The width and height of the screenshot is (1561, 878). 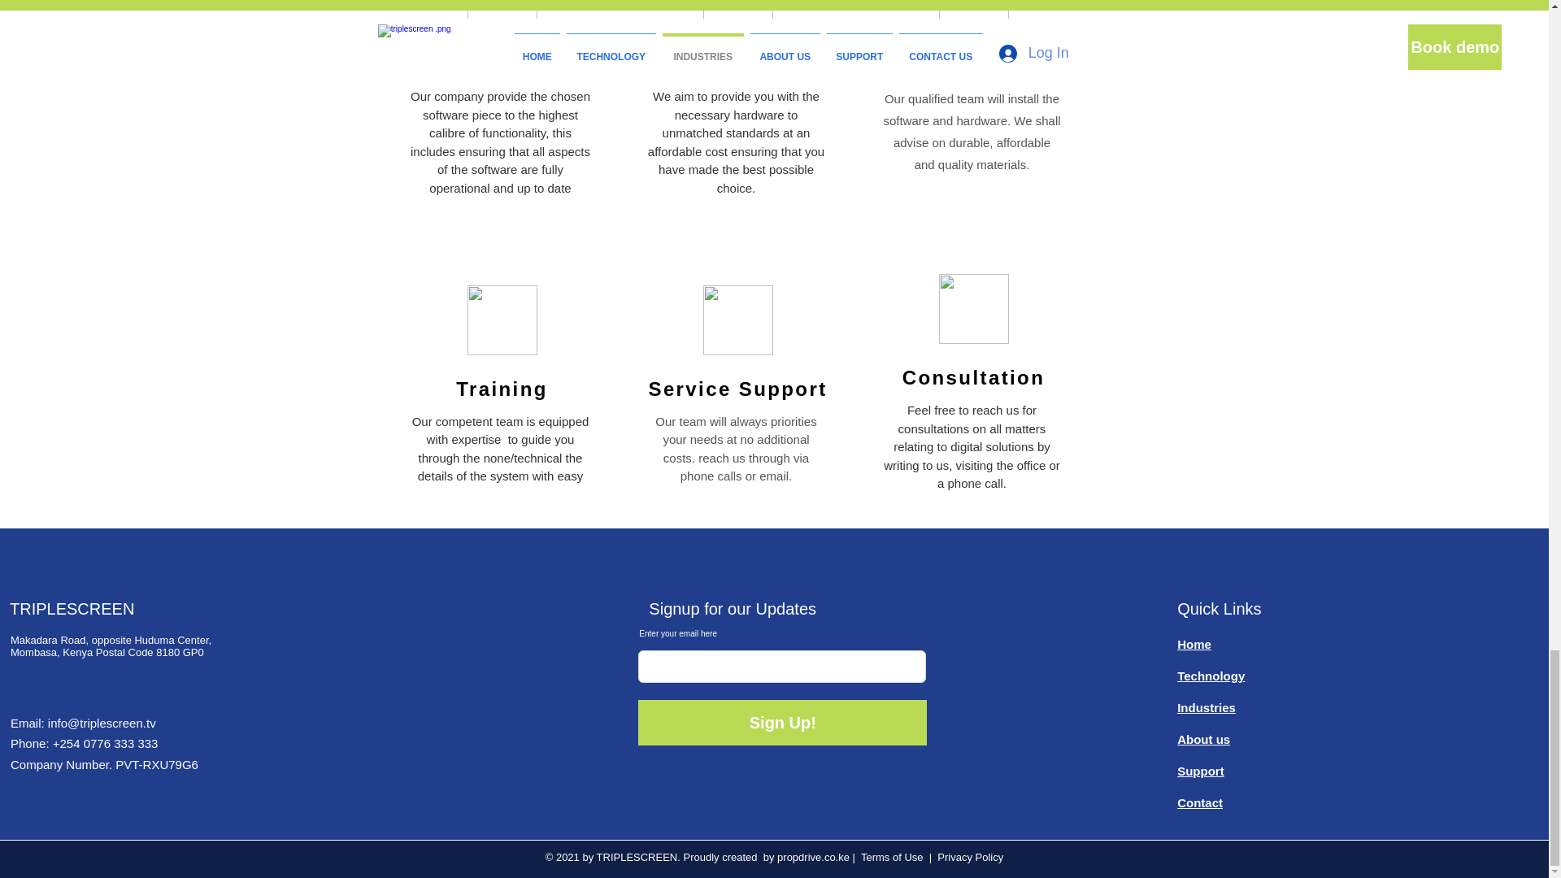 What do you see at coordinates (1194, 644) in the screenshot?
I see `Home` at bounding box center [1194, 644].